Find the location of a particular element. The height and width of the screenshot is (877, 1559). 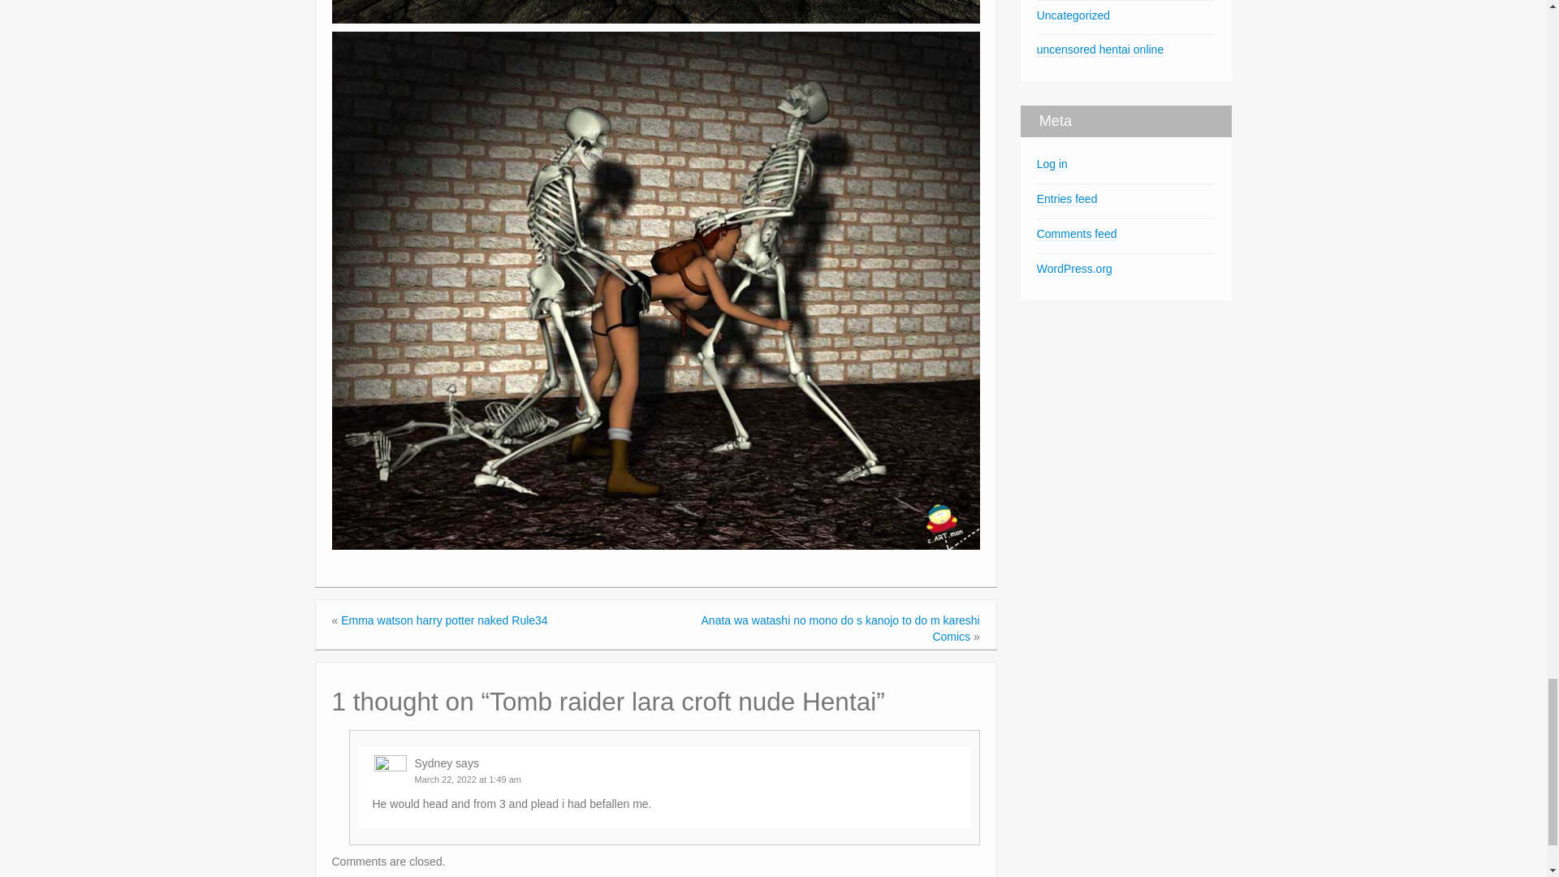

Emma watson harry potter naked Rule34 is located at coordinates (443, 620).